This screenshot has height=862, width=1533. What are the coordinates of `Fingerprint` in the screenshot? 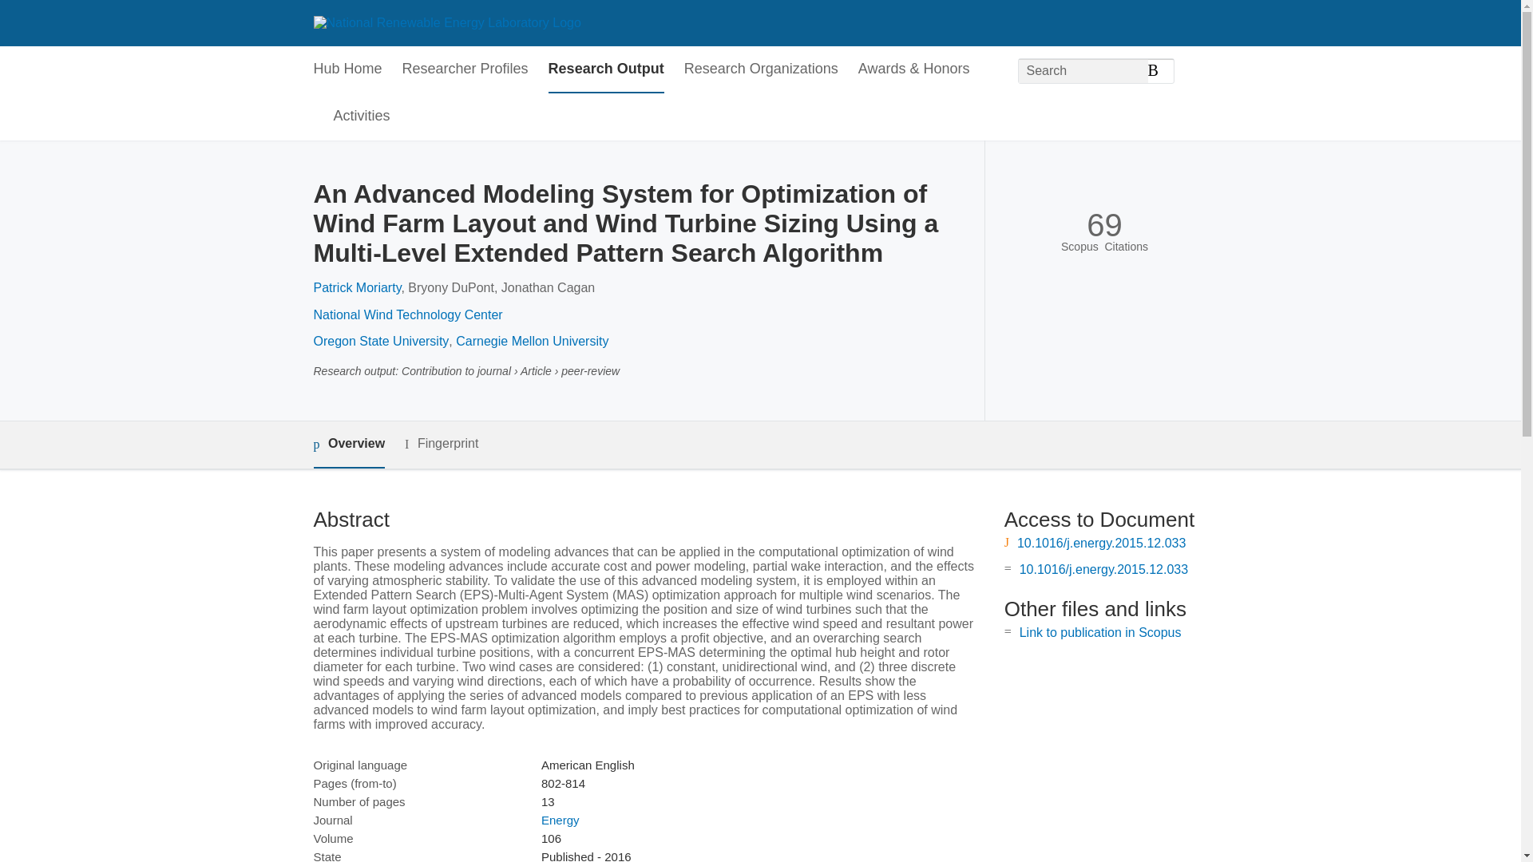 It's located at (441, 444).